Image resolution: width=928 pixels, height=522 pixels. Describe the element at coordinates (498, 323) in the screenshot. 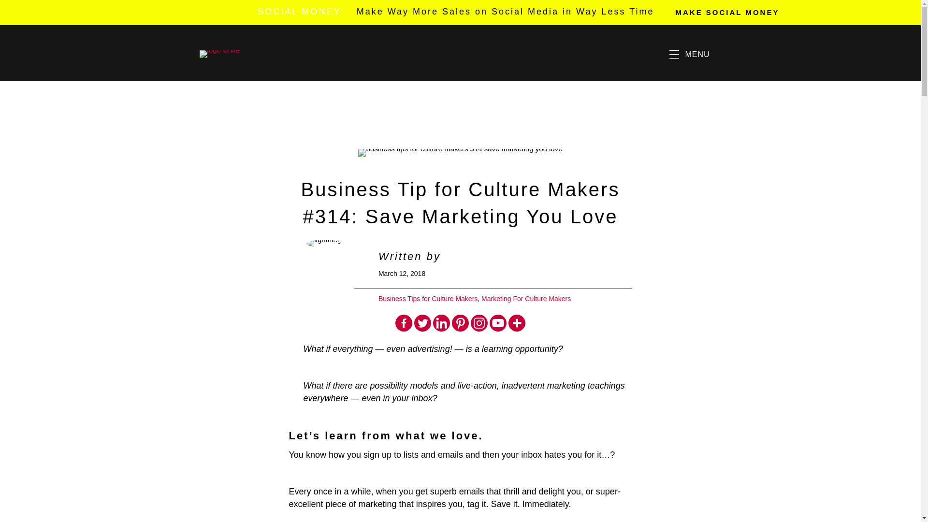

I see `Youtube` at that location.